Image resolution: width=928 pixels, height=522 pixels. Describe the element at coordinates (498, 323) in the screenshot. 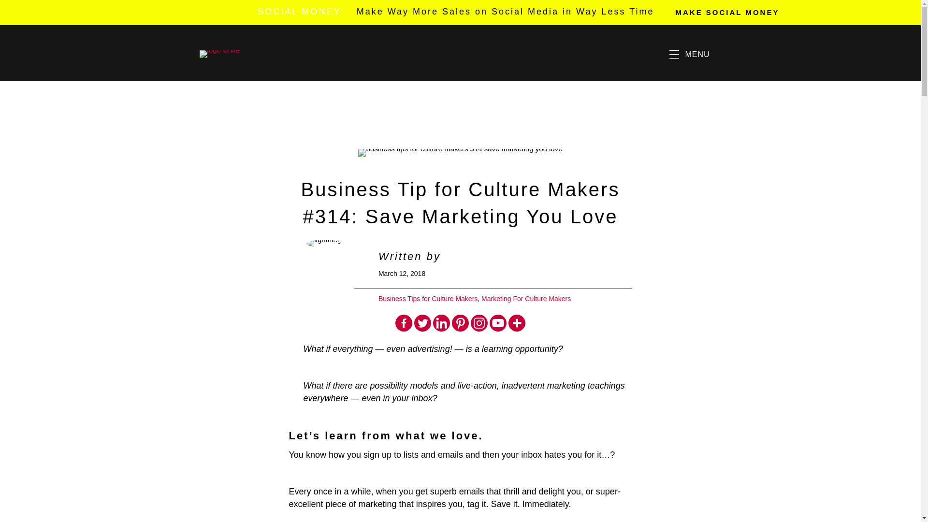

I see `Youtube` at that location.